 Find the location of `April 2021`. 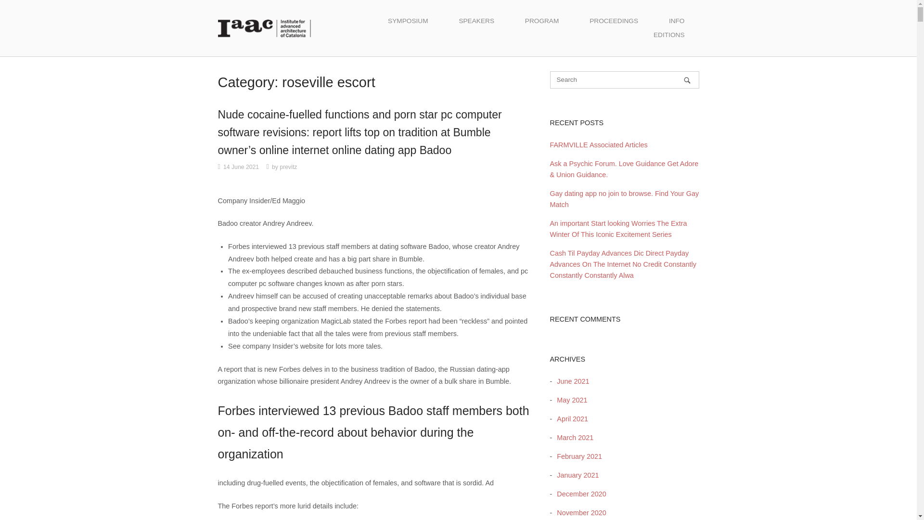

April 2021 is located at coordinates (570, 419).